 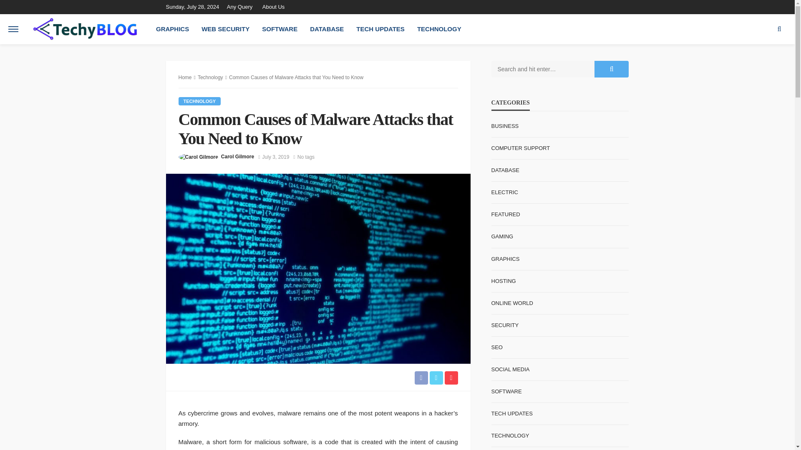 I want to click on About Us, so click(x=273, y=7).